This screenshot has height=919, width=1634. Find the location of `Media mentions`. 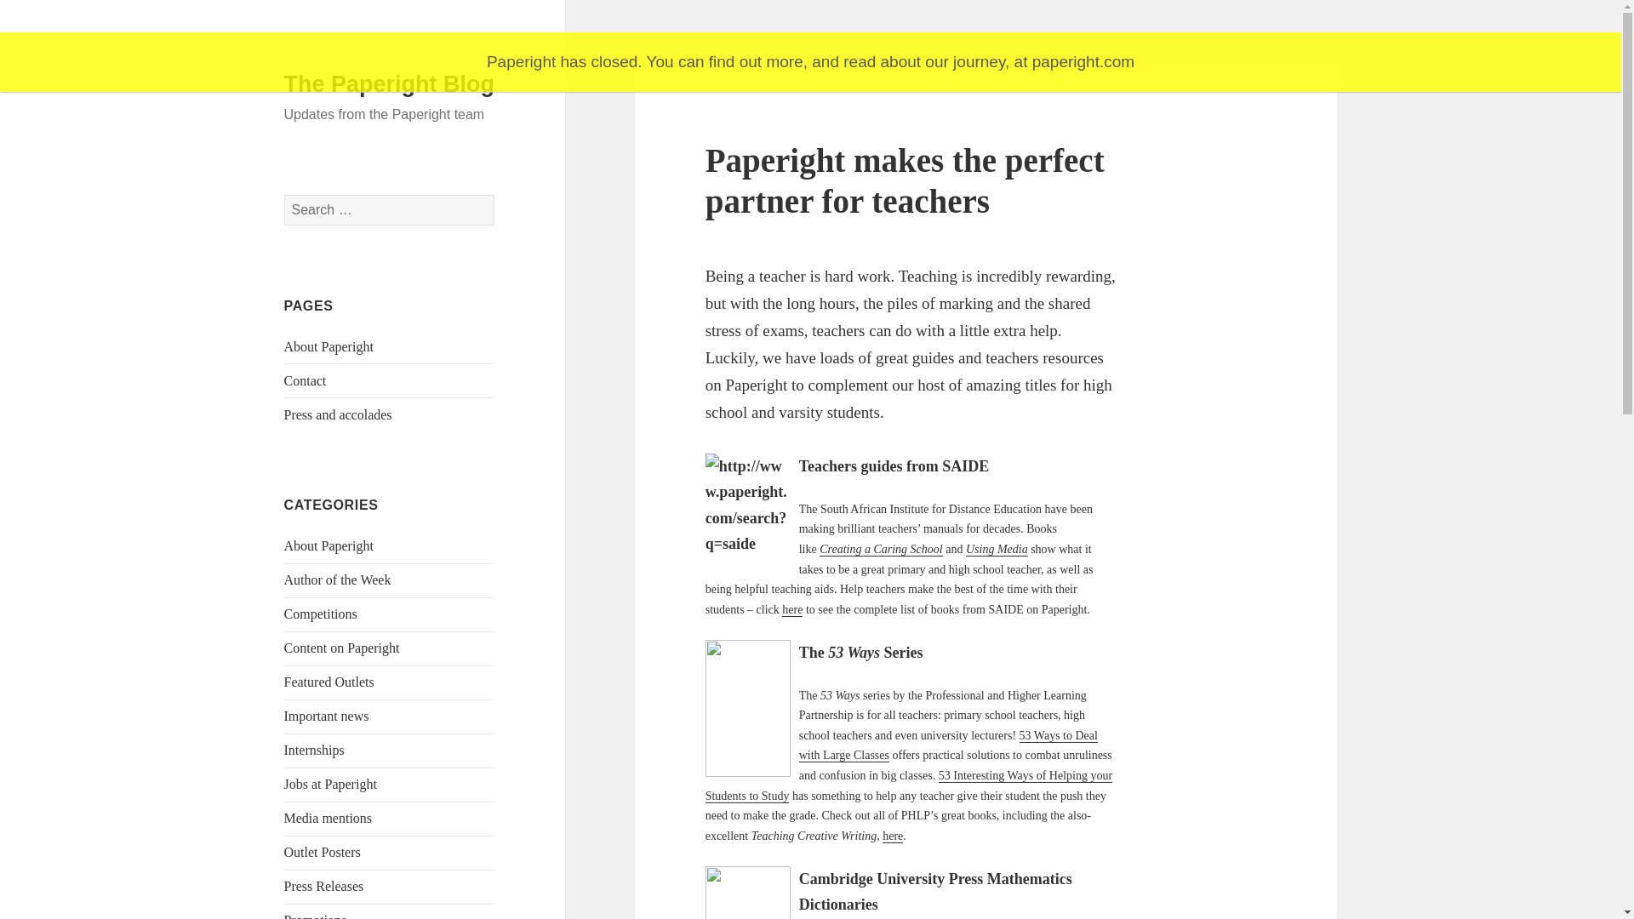

Media mentions is located at coordinates (329, 817).